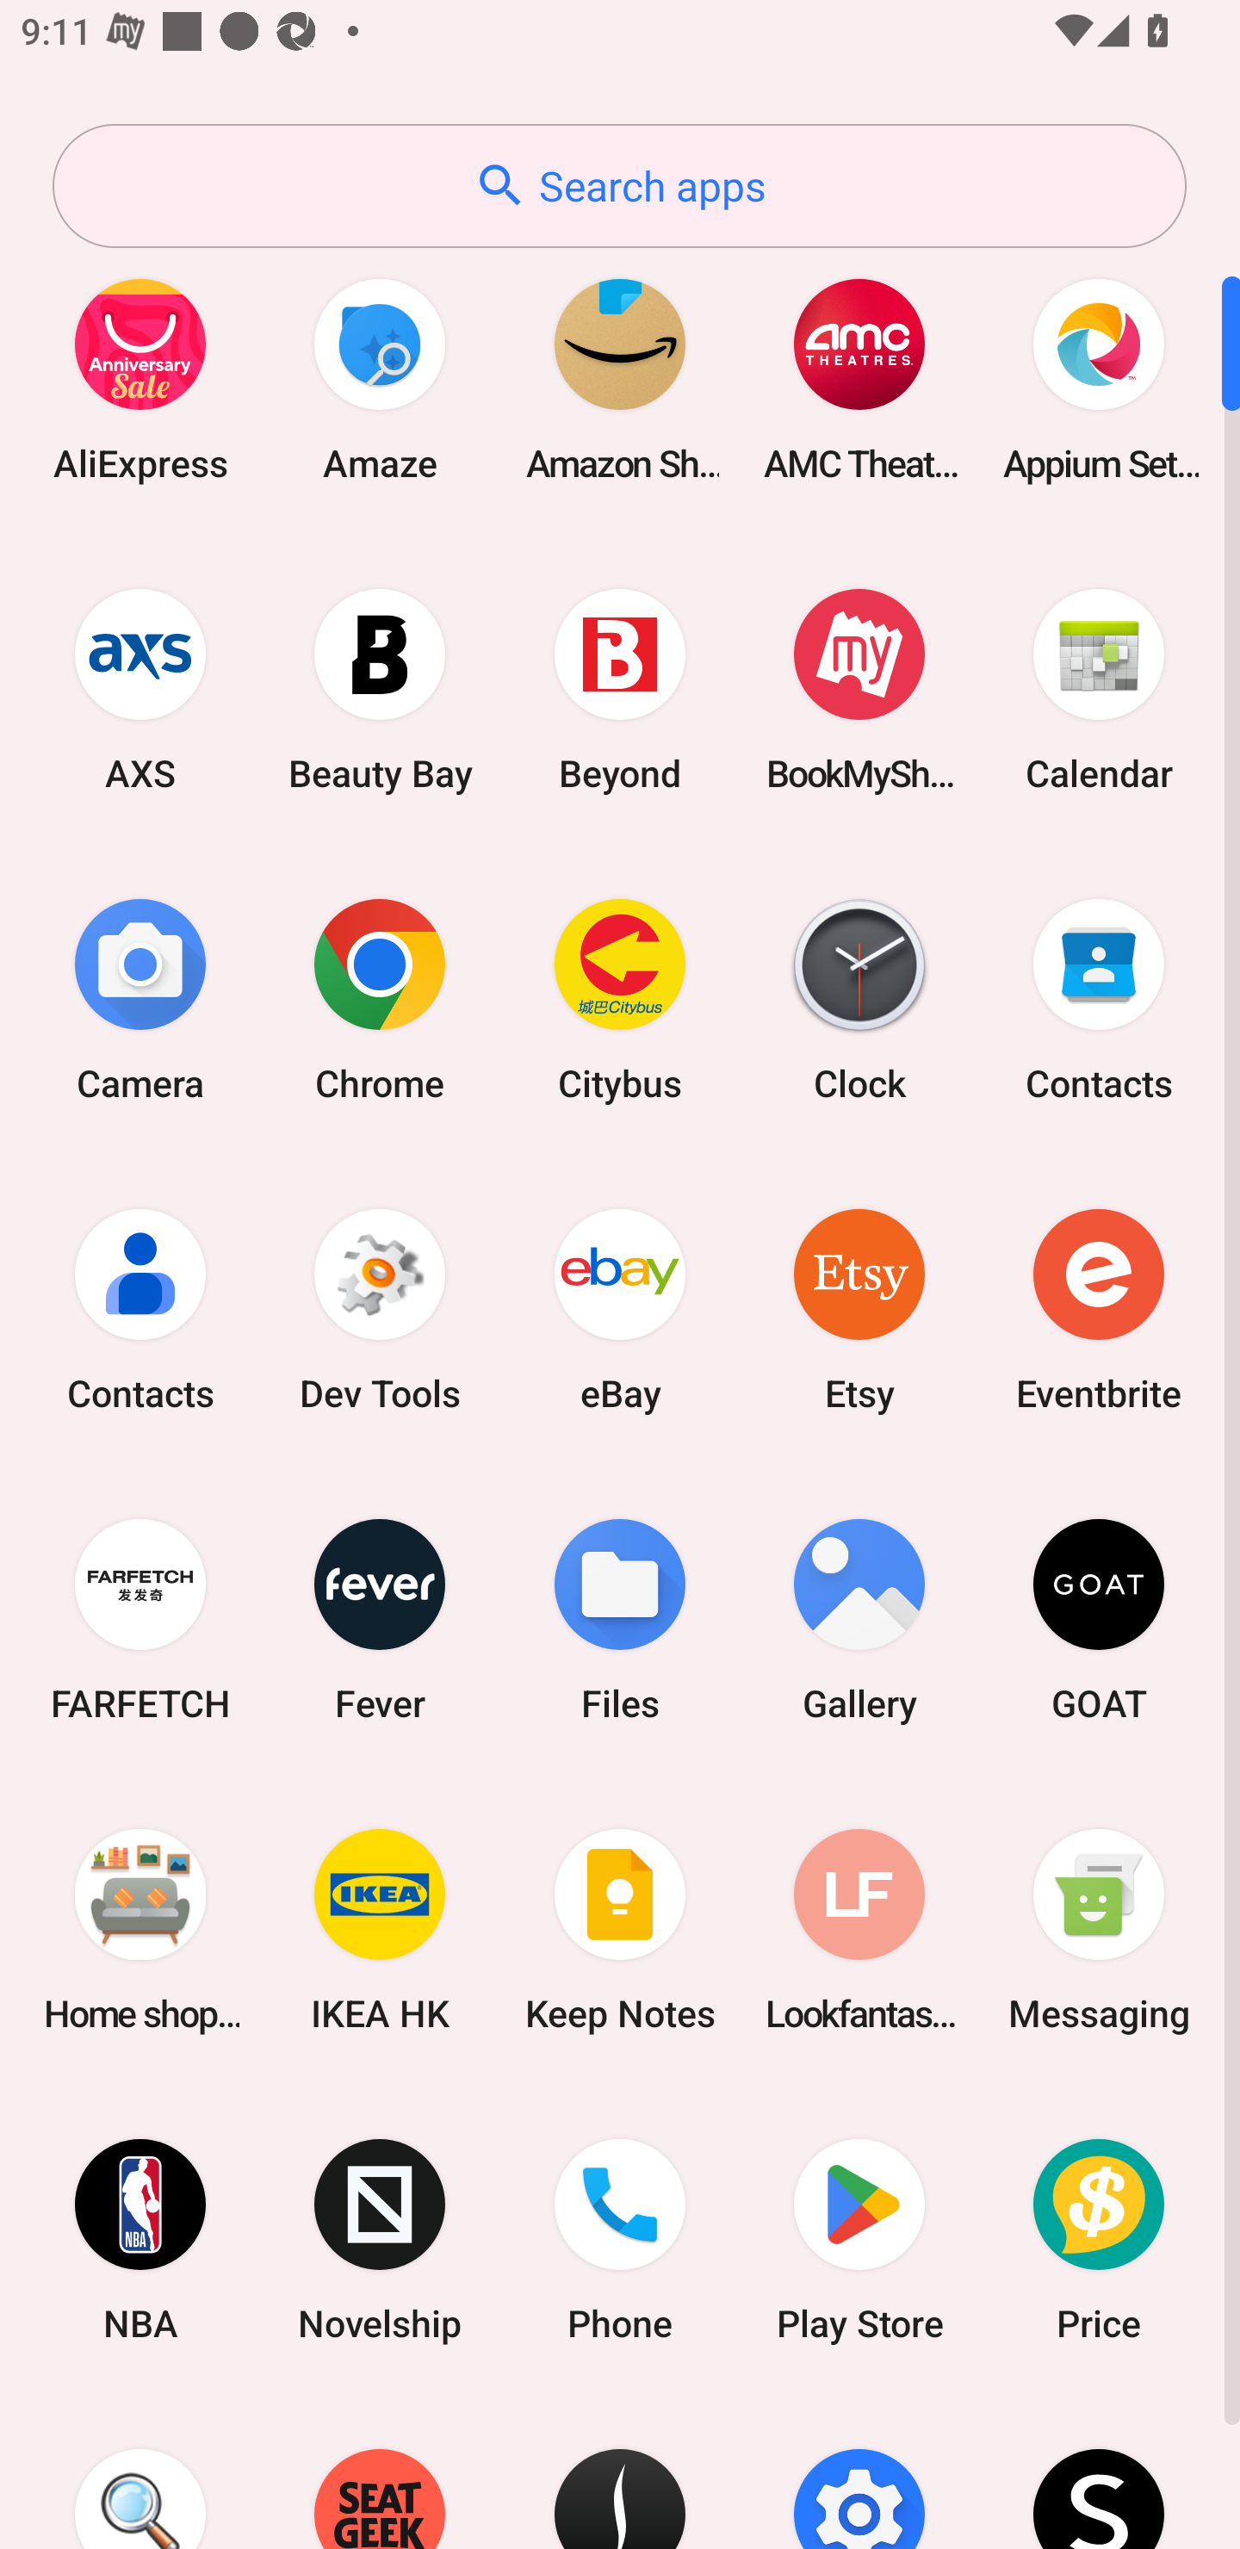 This screenshot has width=1240, height=2549. What do you see at coordinates (620, 2241) in the screenshot?
I see `Phone` at bounding box center [620, 2241].